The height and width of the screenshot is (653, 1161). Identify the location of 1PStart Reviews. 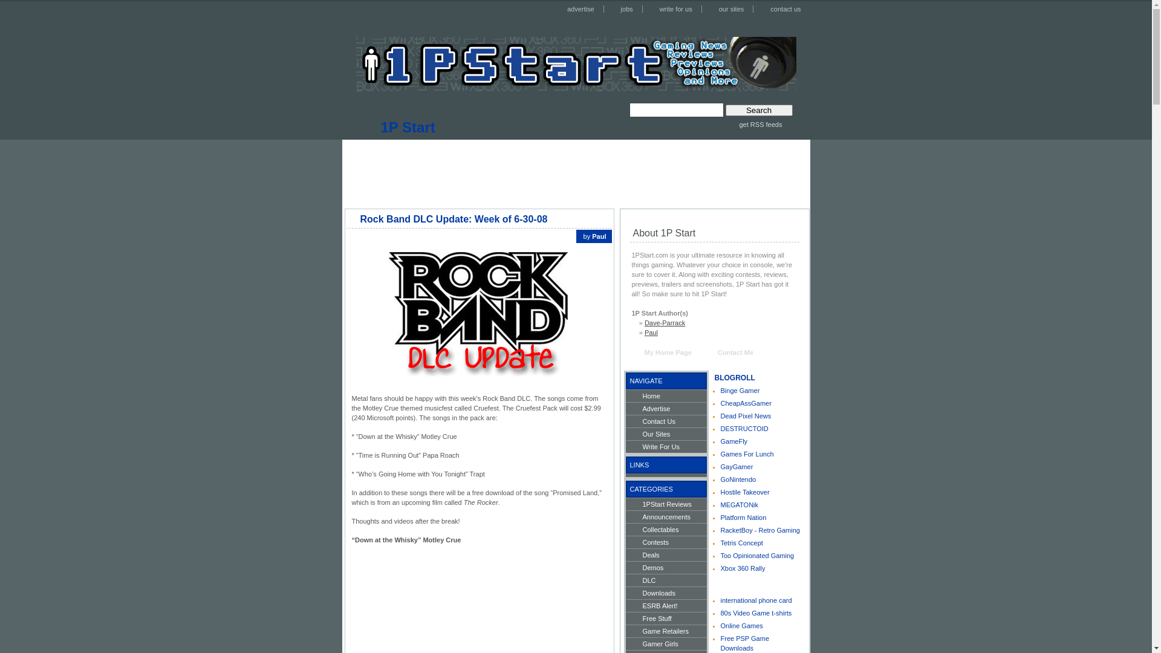
(666, 504).